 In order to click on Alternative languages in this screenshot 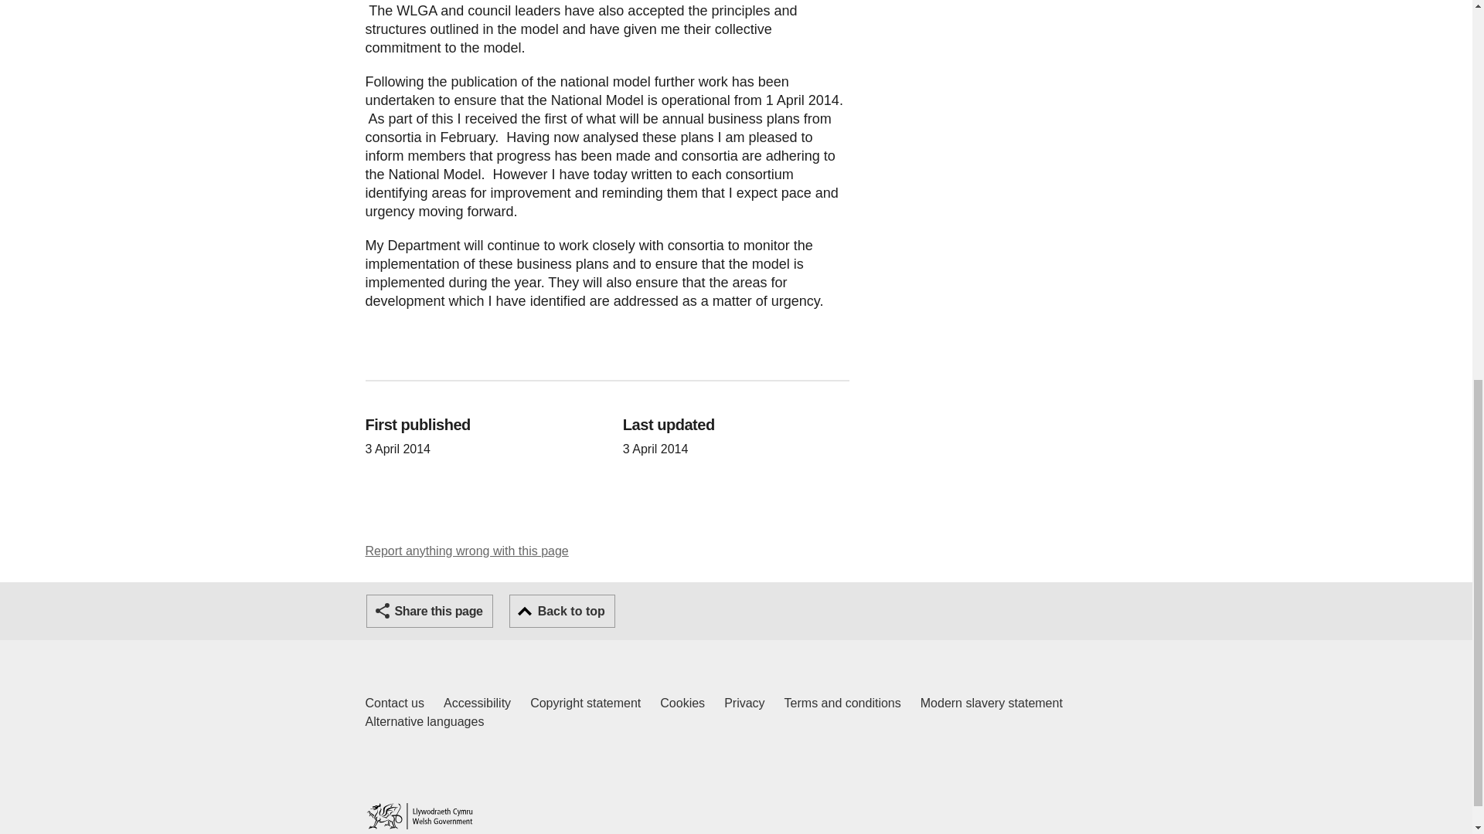, I will do `click(424, 722)`.